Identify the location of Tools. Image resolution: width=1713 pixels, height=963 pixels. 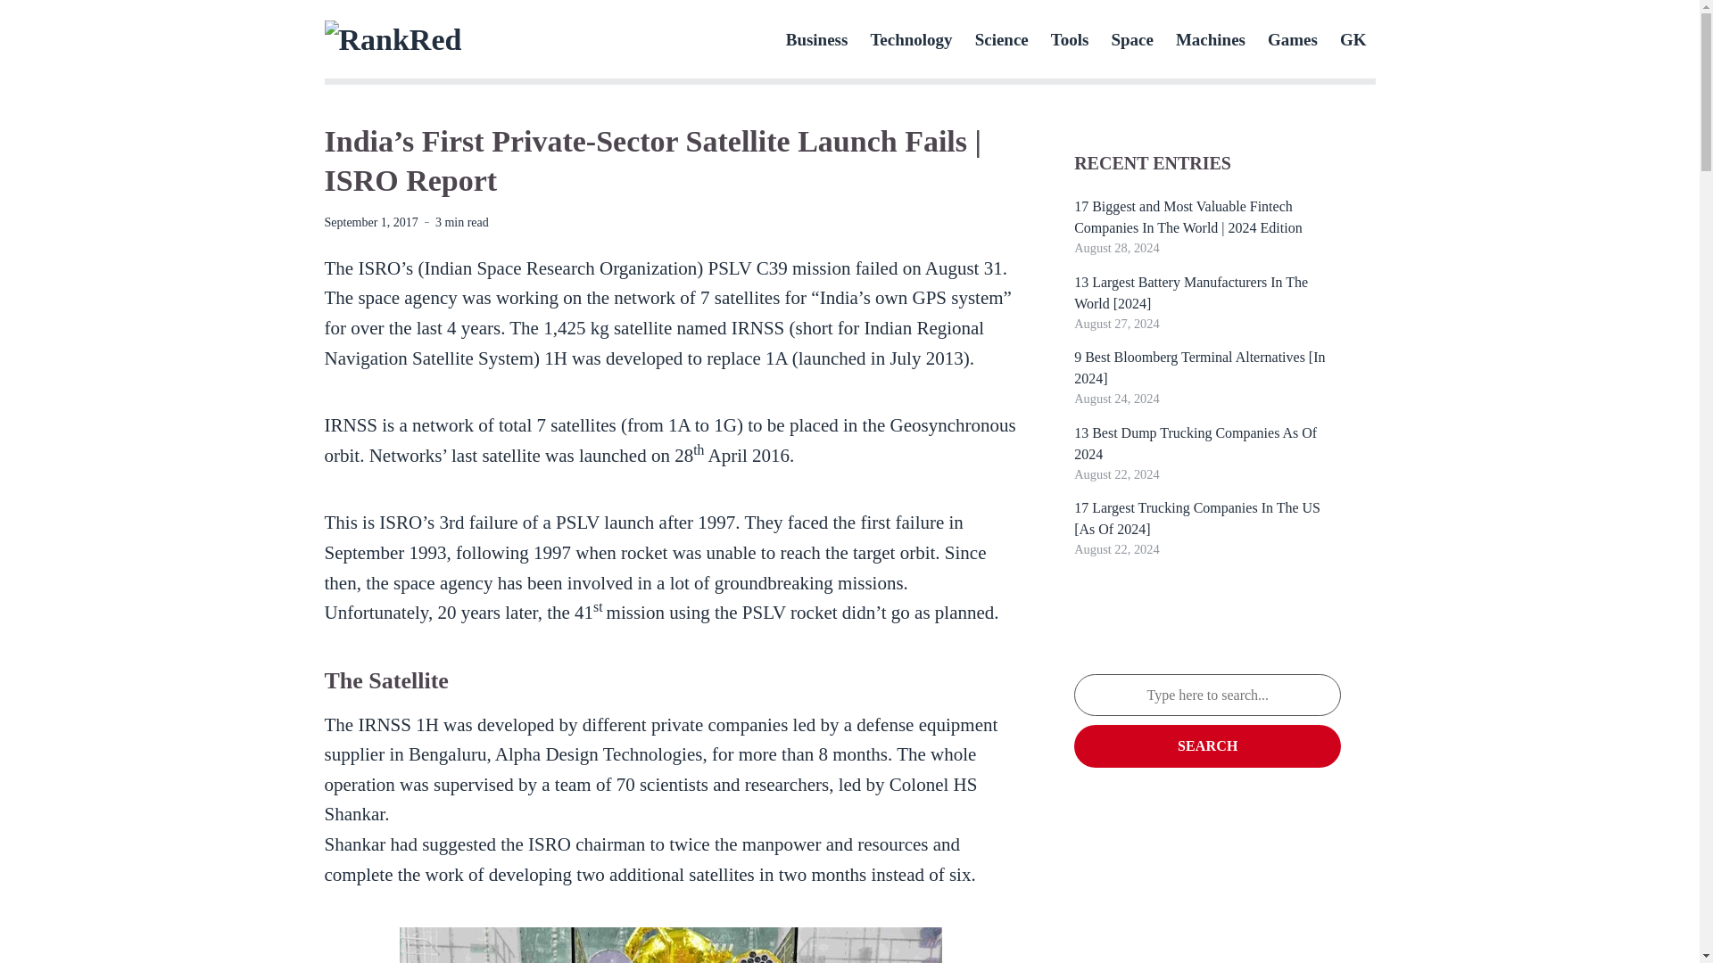
(1071, 39).